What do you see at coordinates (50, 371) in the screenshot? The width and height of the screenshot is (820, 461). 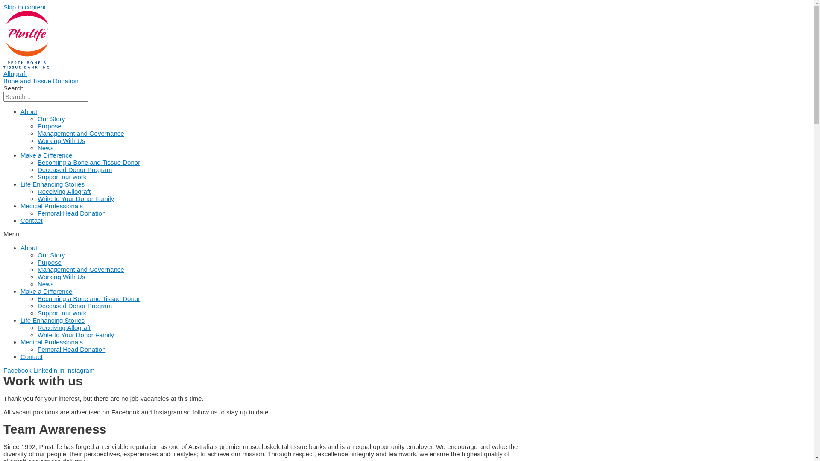 I see `Linkedin-in` at bounding box center [50, 371].